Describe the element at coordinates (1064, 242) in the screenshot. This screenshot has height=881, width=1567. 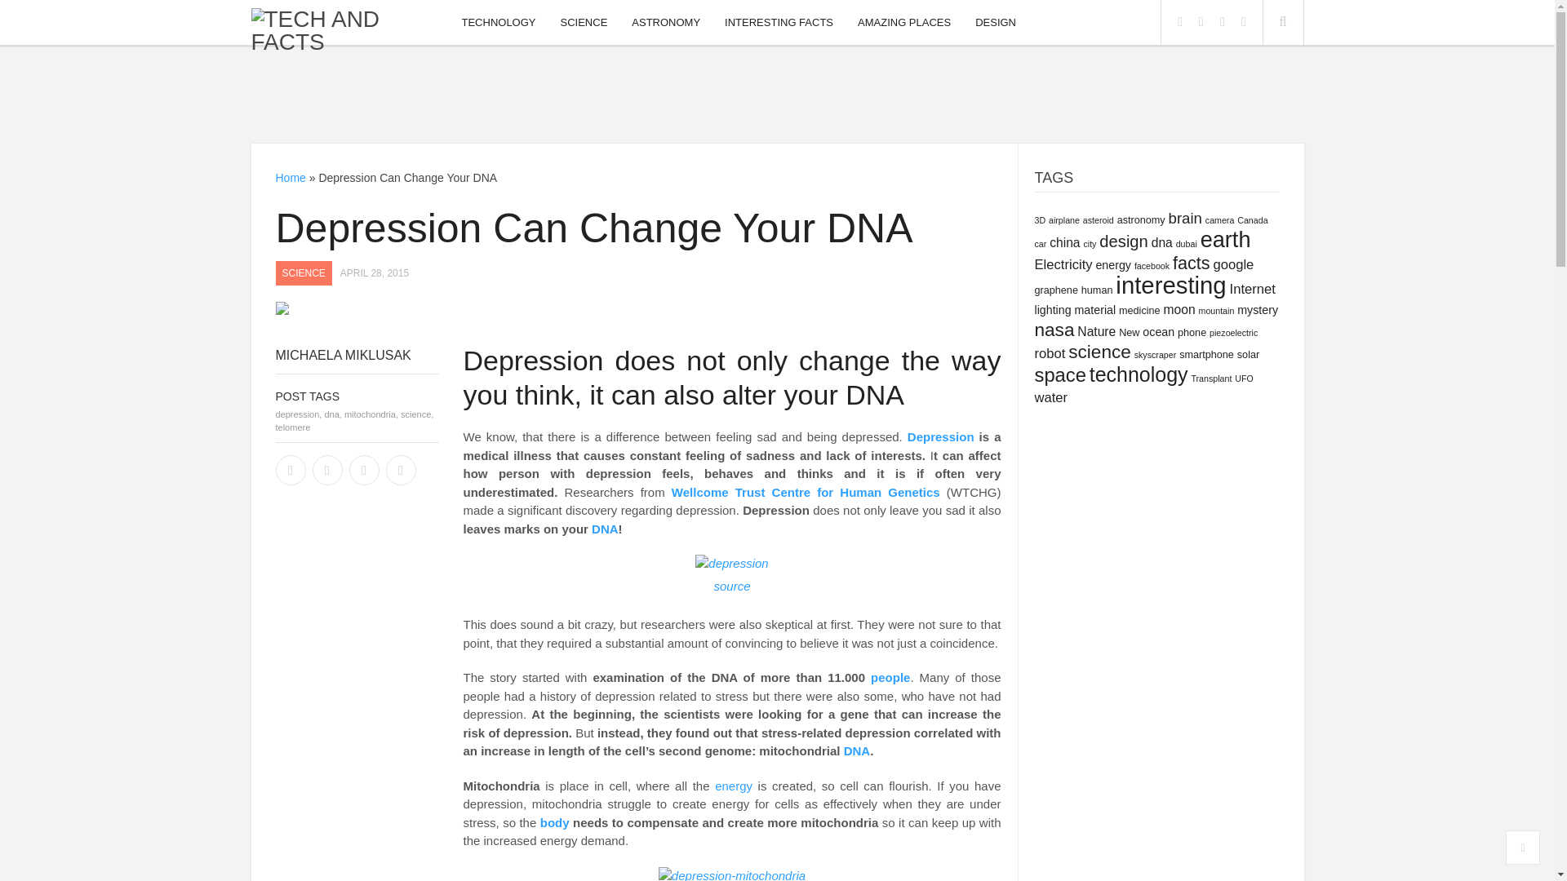
I see `china` at that location.